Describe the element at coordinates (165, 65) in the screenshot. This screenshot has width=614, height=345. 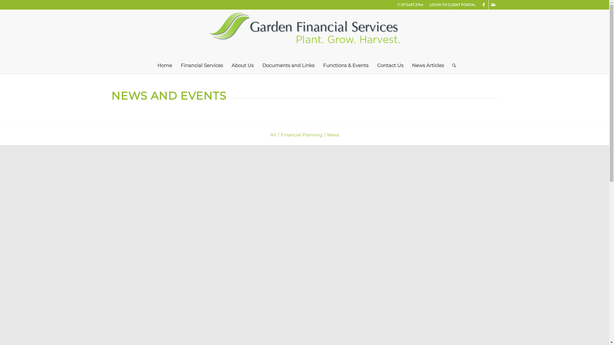
I see `Home` at that location.